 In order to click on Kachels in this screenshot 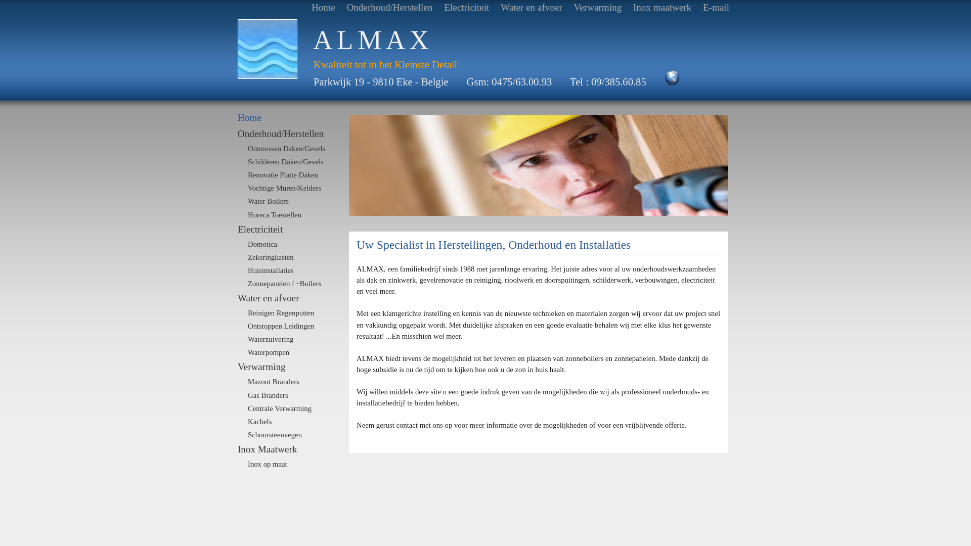, I will do `click(293, 422)`.